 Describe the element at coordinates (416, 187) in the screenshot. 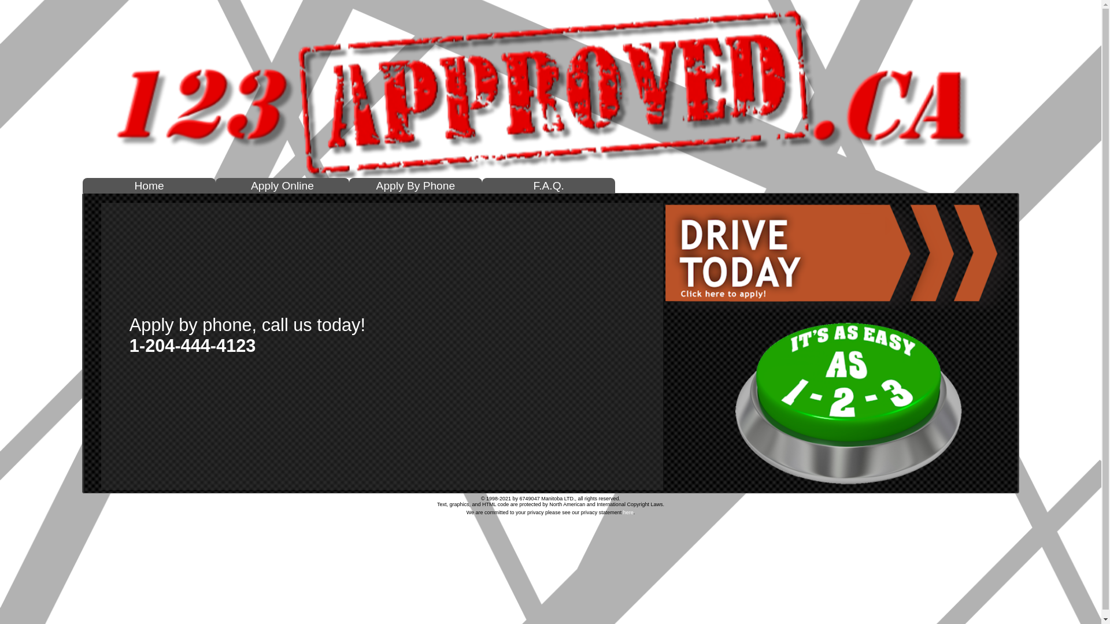

I see `Apply By Phone` at that location.